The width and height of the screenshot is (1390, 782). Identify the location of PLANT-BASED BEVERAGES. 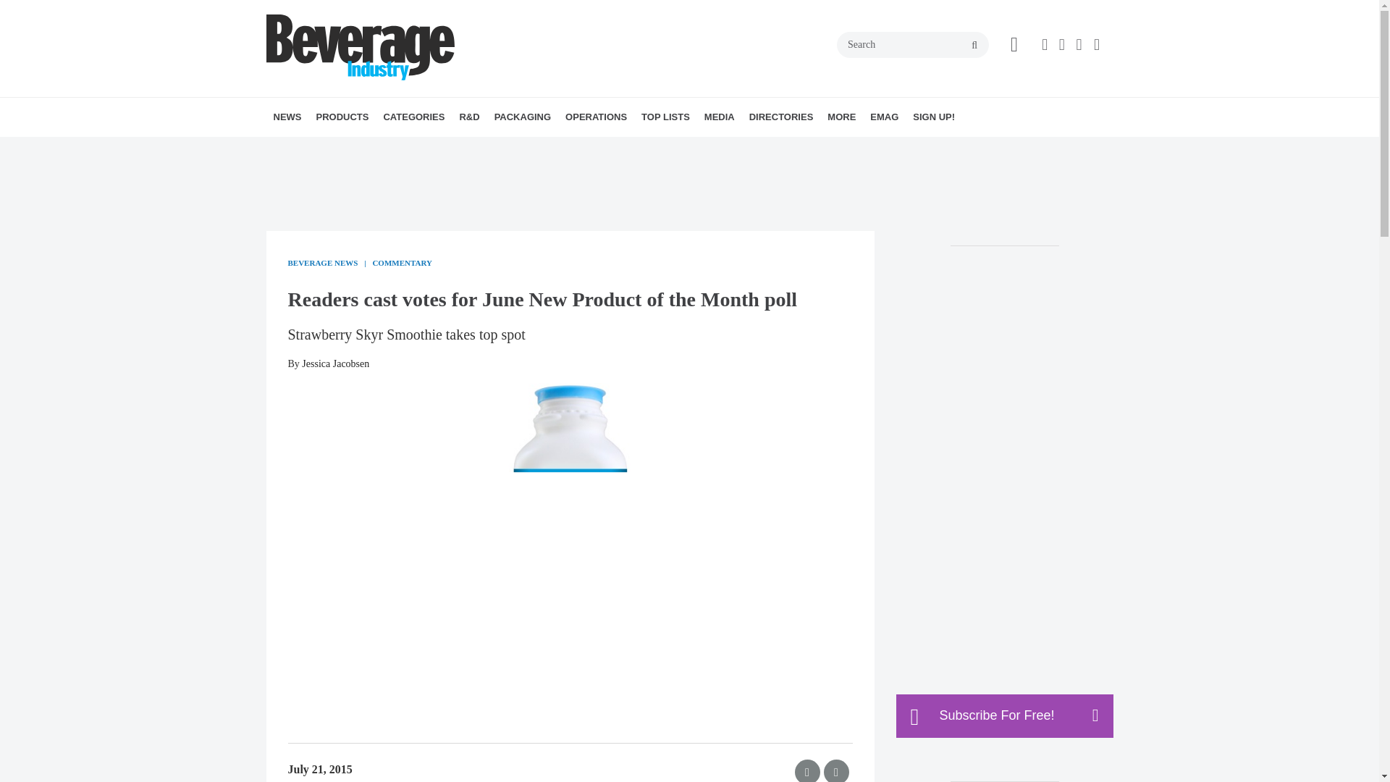
(499, 149).